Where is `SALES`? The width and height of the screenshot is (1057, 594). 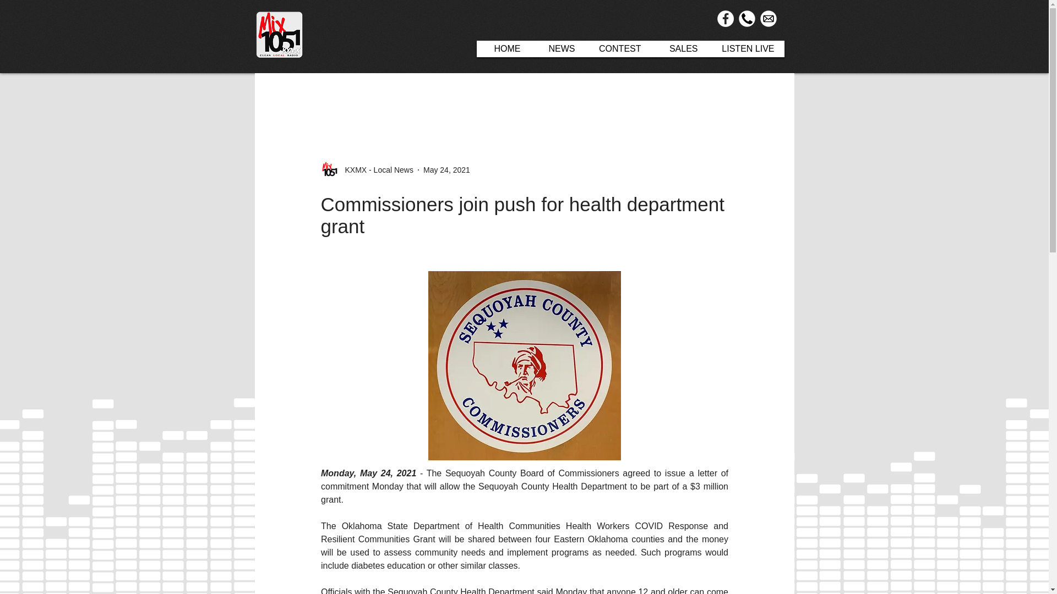
SALES is located at coordinates (679, 48).